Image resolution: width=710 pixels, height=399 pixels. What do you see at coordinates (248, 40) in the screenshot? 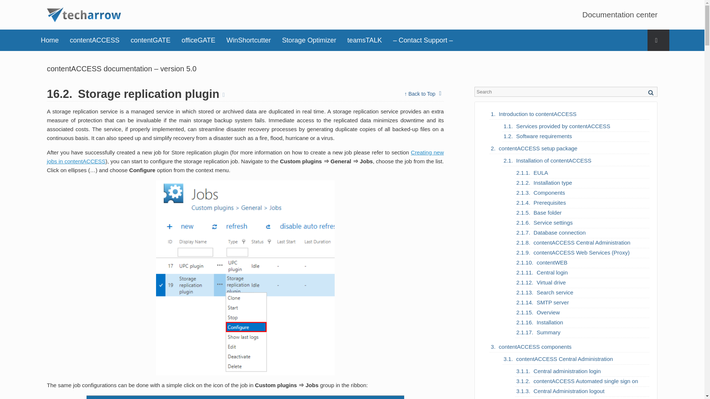
I see `WinShortcutter` at bounding box center [248, 40].